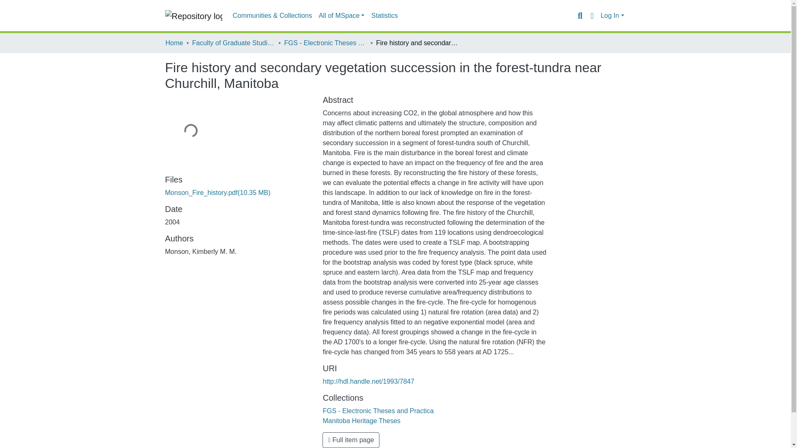  What do you see at coordinates (325, 43) in the screenshot?
I see `FGS - Electronic Theses and Practica` at bounding box center [325, 43].